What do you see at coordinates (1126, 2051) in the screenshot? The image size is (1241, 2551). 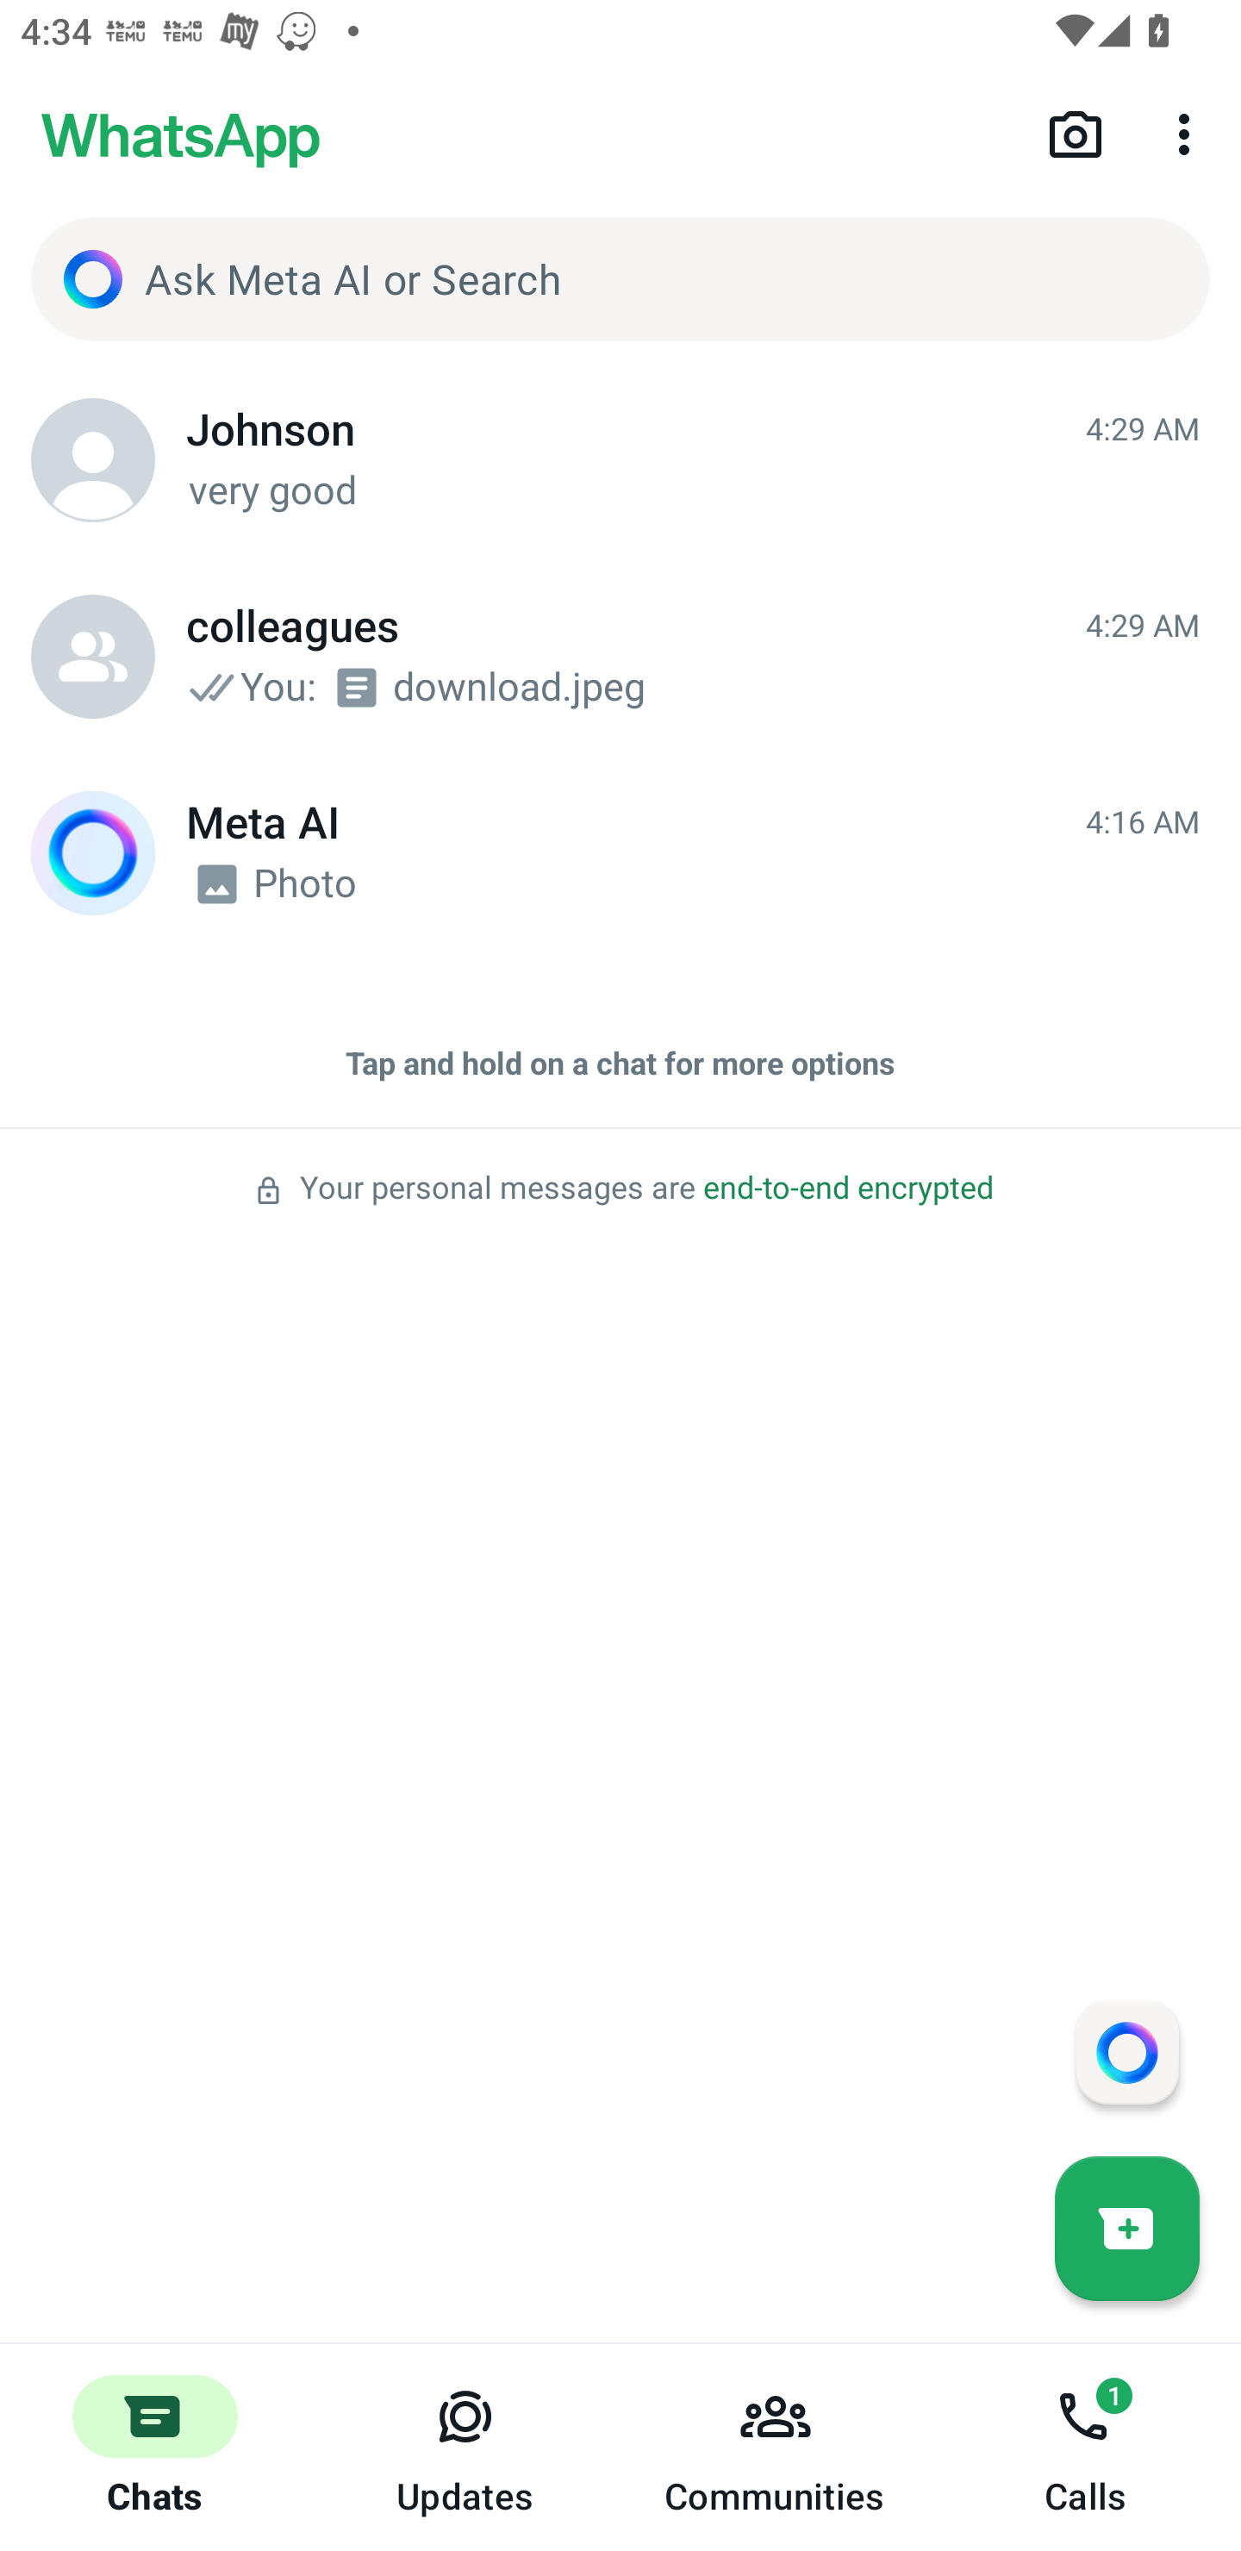 I see `Message your assistant` at bounding box center [1126, 2051].